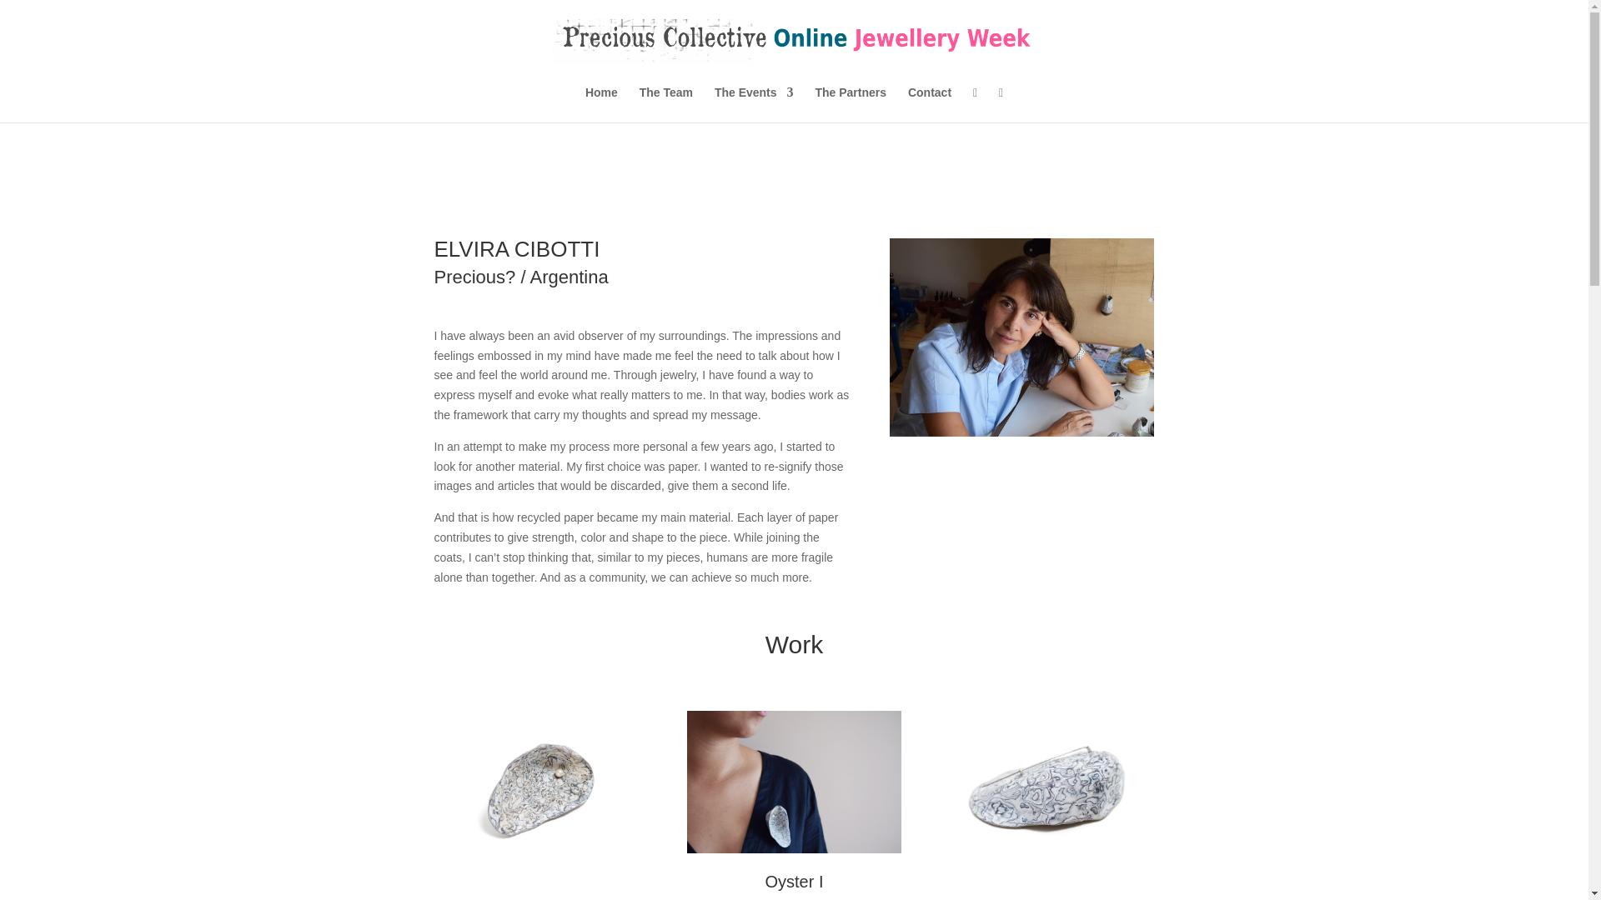  What do you see at coordinates (665, 103) in the screenshot?
I see `The Team` at bounding box center [665, 103].